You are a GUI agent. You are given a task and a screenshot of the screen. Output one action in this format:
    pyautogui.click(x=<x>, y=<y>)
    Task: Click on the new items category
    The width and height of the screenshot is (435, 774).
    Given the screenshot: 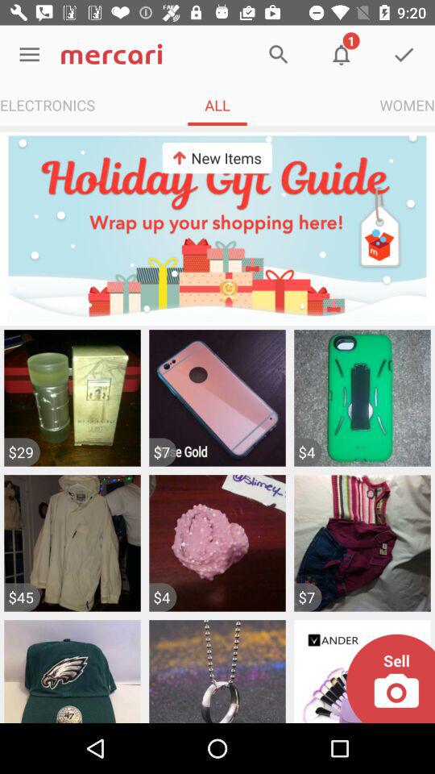 What is the action you would take?
    pyautogui.click(x=217, y=228)
    